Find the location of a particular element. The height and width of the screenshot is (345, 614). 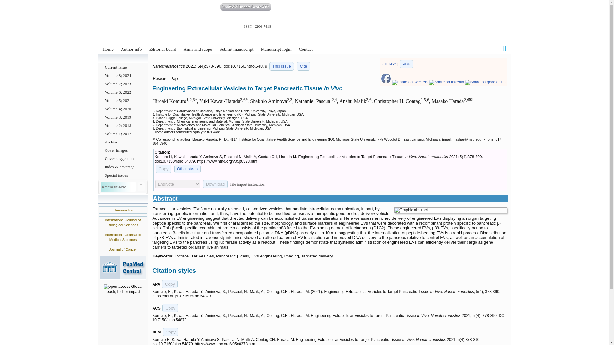

Volume 2; 2018 is located at coordinates (123, 126).